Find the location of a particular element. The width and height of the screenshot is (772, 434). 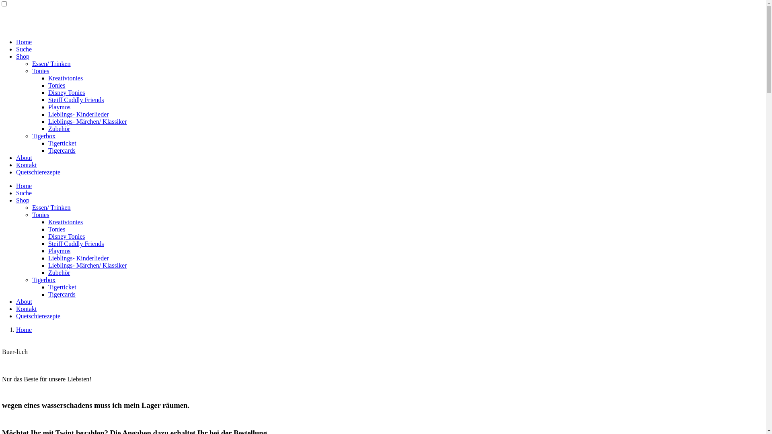

Lieblings- Kinderlieder is located at coordinates (79, 258).